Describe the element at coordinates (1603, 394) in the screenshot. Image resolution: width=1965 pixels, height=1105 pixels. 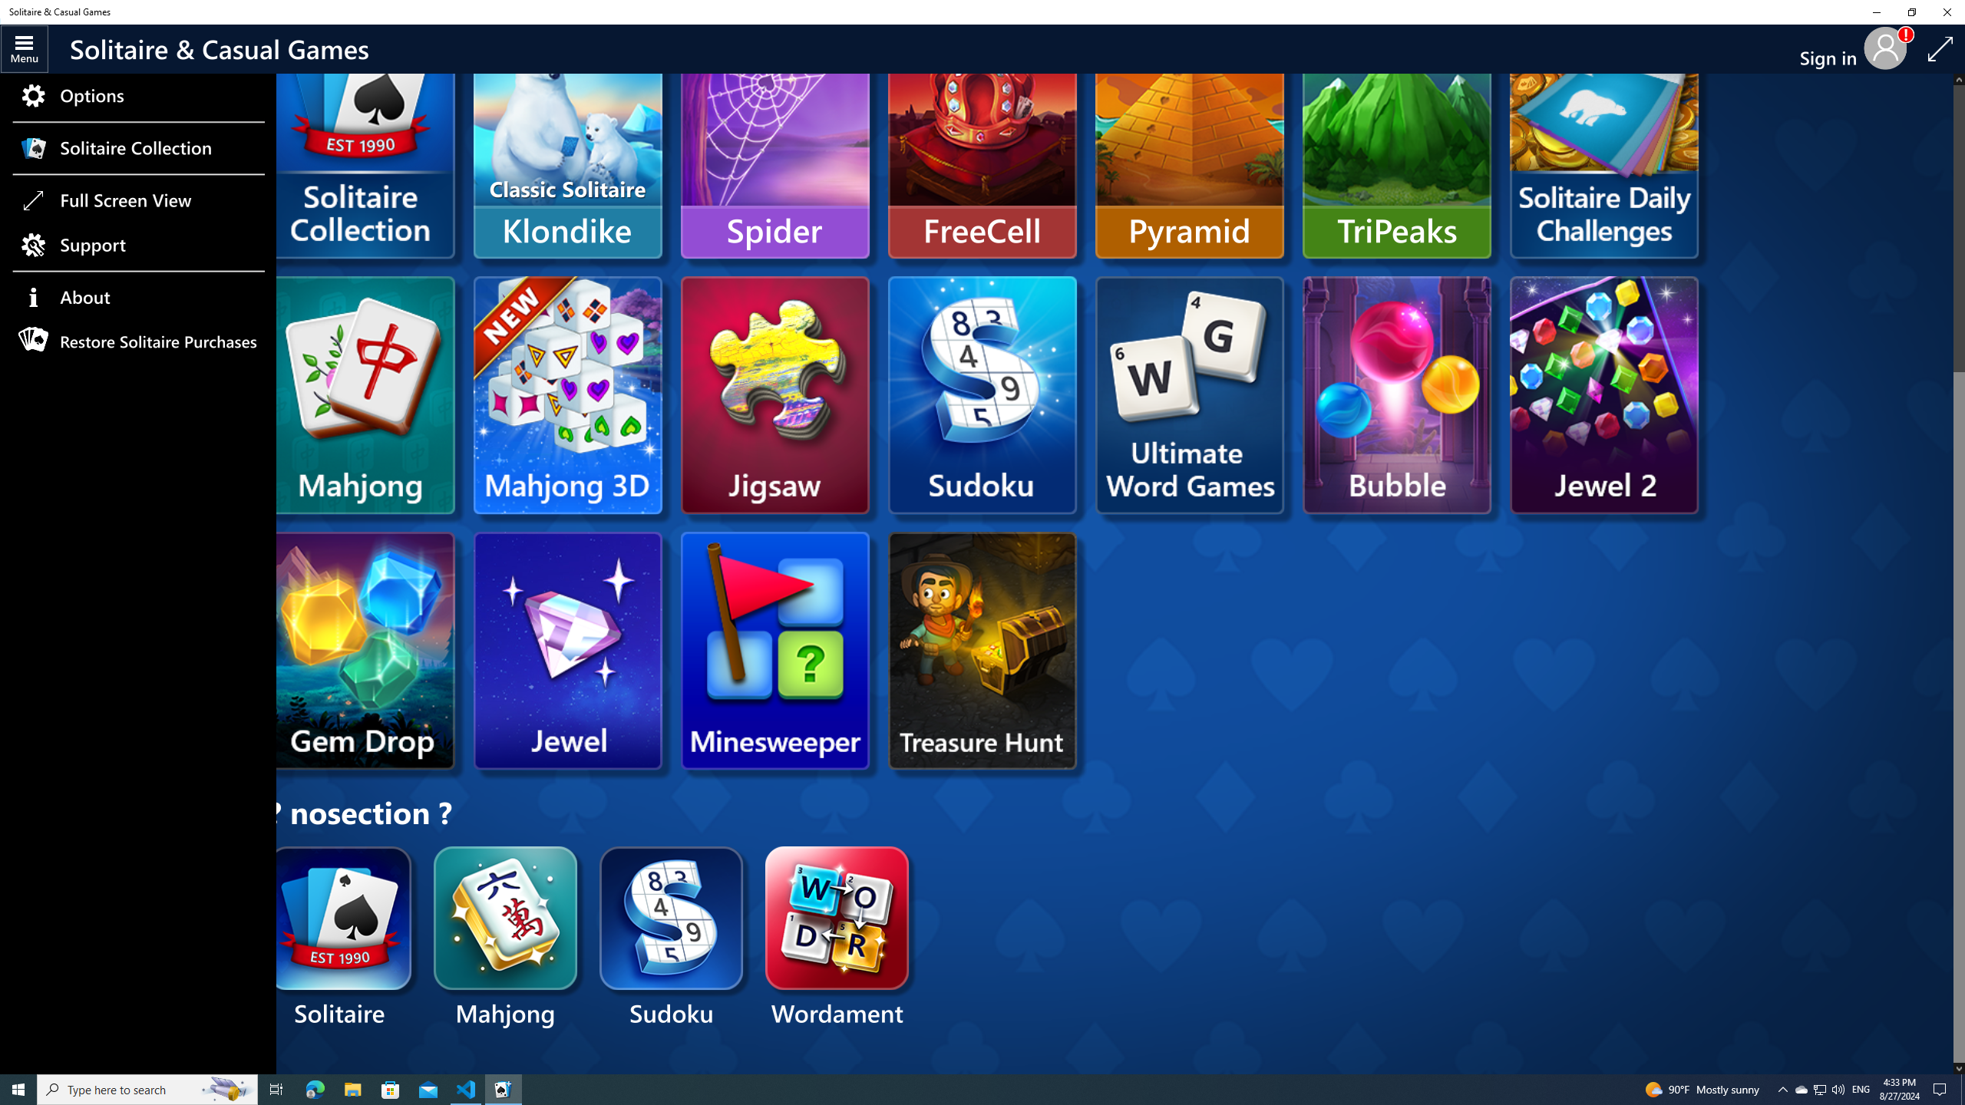
I see `Microsoft Jewel 2` at that location.